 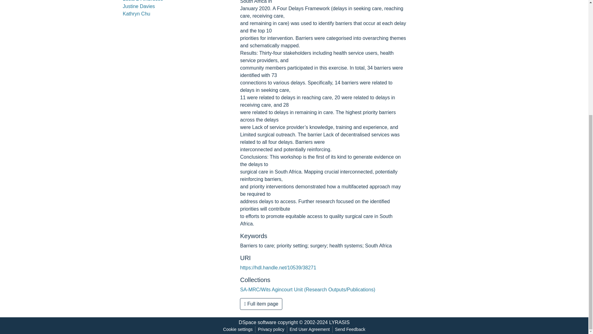 I want to click on Privacy policy, so click(x=271, y=329).